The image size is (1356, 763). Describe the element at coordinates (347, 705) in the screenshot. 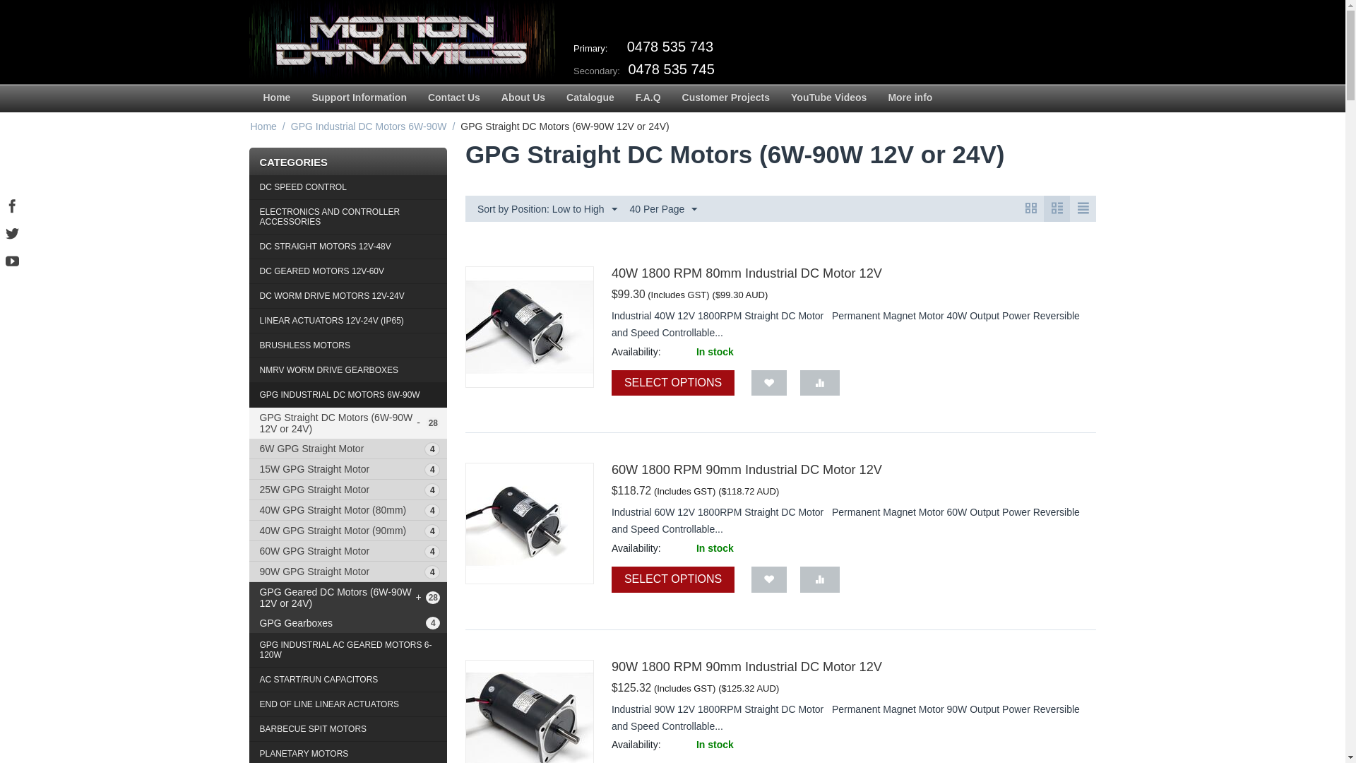

I see `END OF LINE LINEAR ACTUATORS` at that location.